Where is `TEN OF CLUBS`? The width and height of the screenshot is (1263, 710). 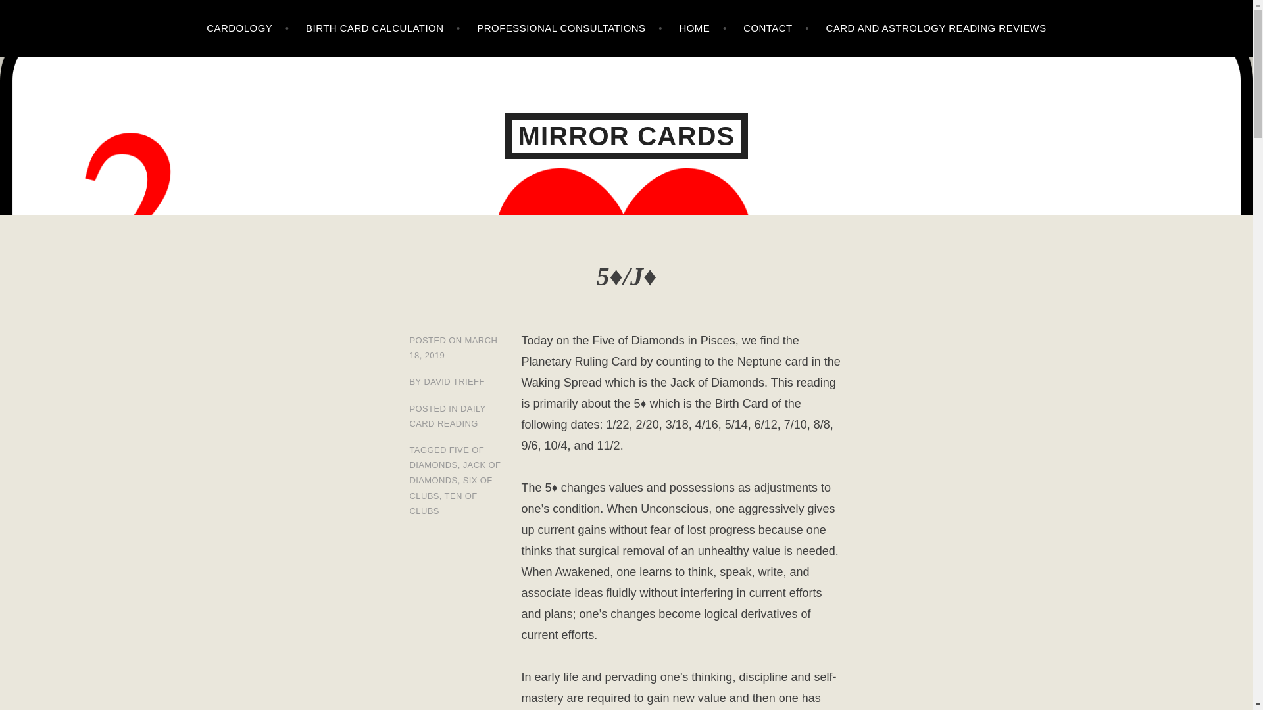 TEN OF CLUBS is located at coordinates (443, 503).